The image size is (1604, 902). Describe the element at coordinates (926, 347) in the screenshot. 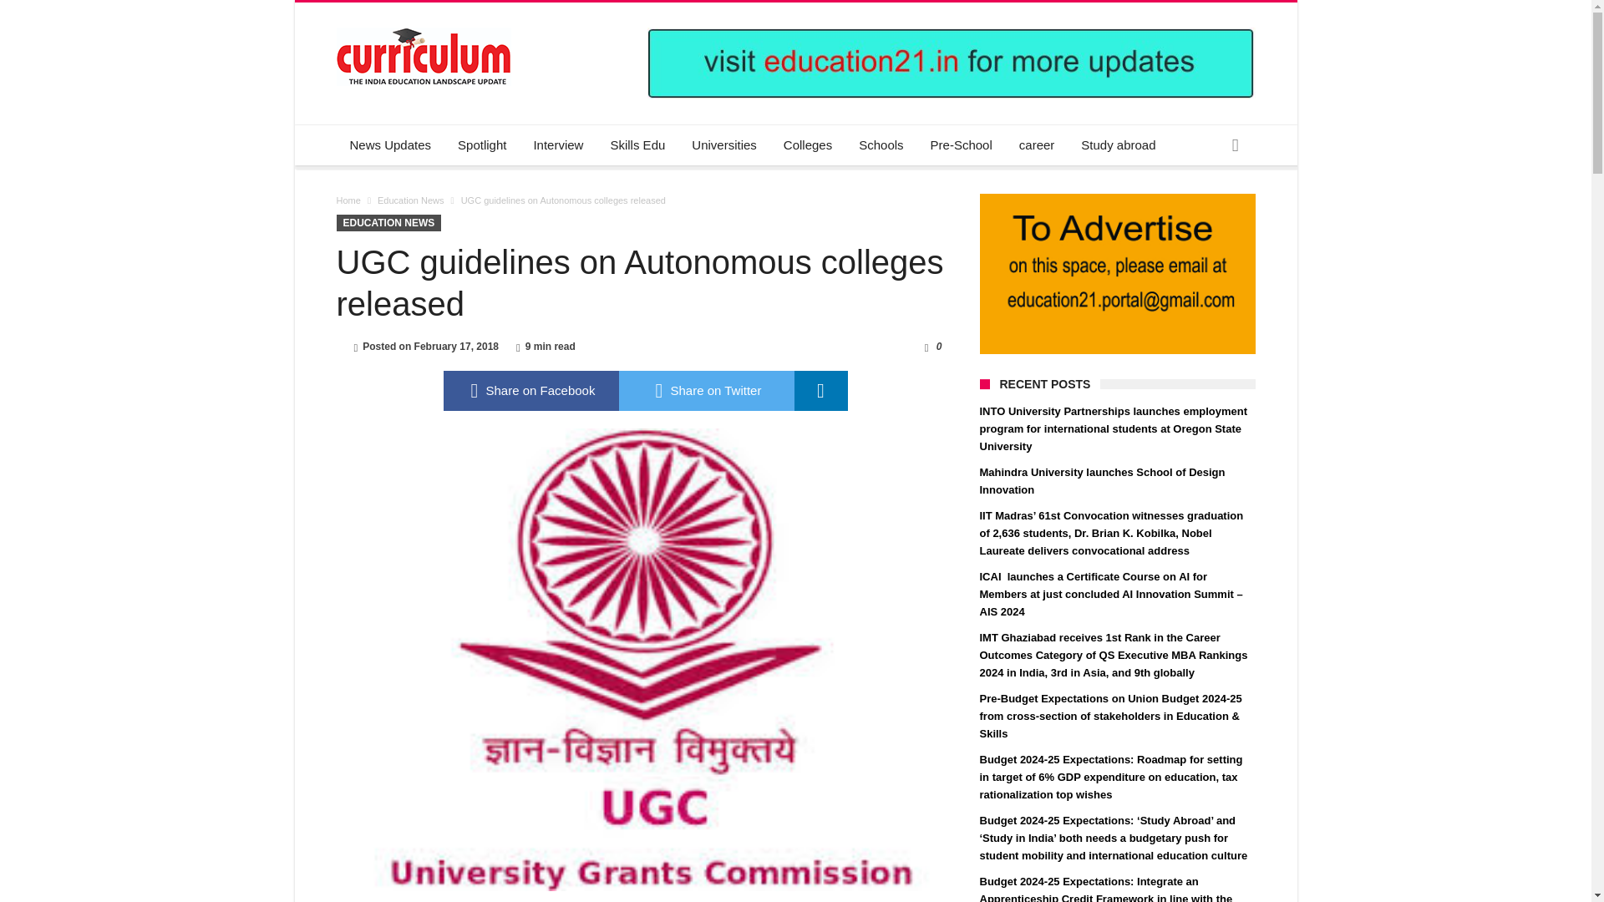

I see `I like this article` at that location.